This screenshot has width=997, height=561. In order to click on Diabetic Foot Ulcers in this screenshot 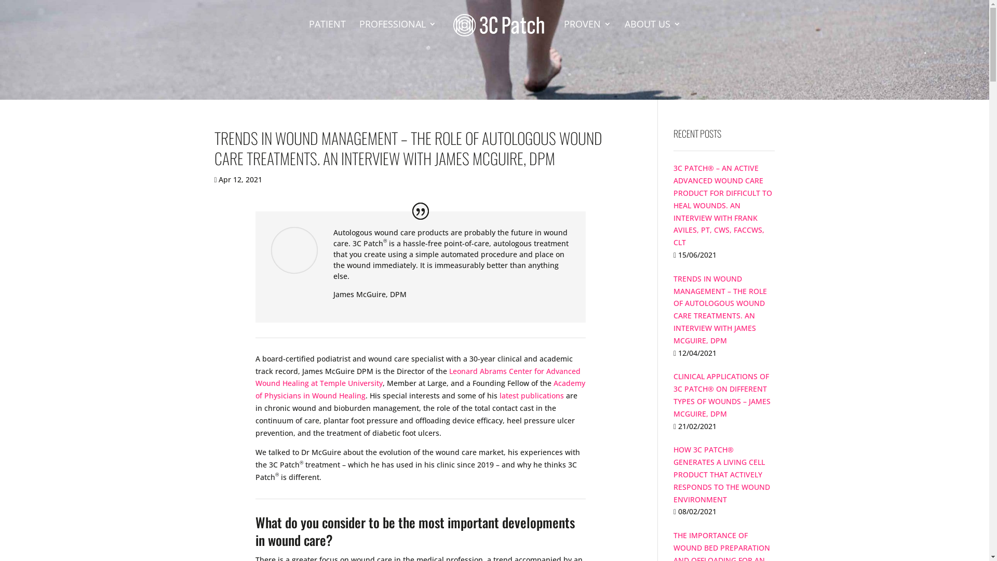, I will do `click(693, 471)`.